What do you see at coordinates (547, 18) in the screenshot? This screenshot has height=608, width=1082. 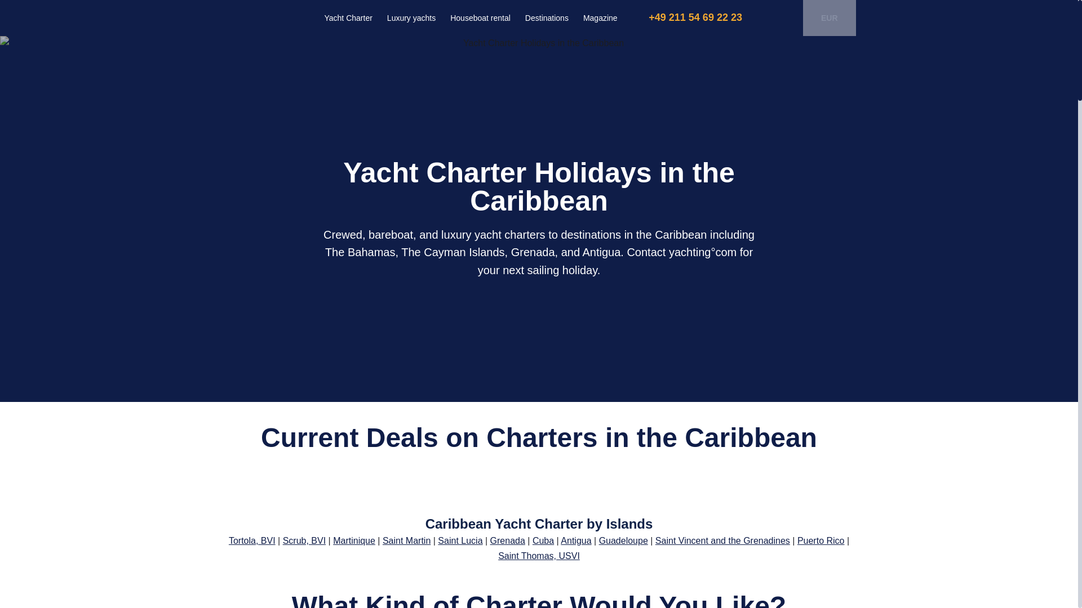 I see `Destinations` at bounding box center [547, 18].